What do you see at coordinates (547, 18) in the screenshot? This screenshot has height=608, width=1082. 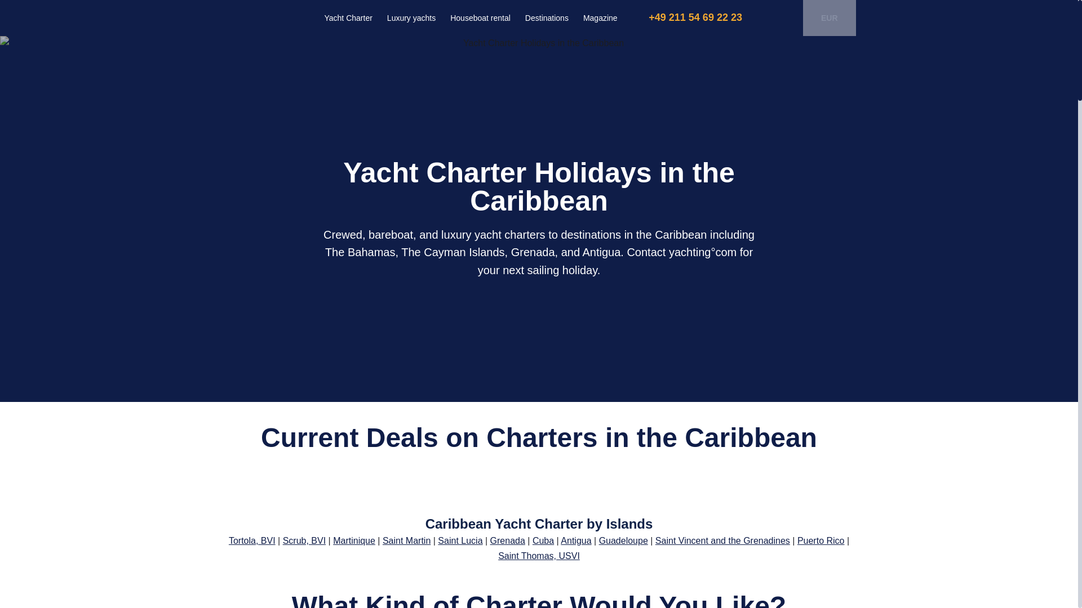 I see `Destinations` at bounding box center [547, 18].